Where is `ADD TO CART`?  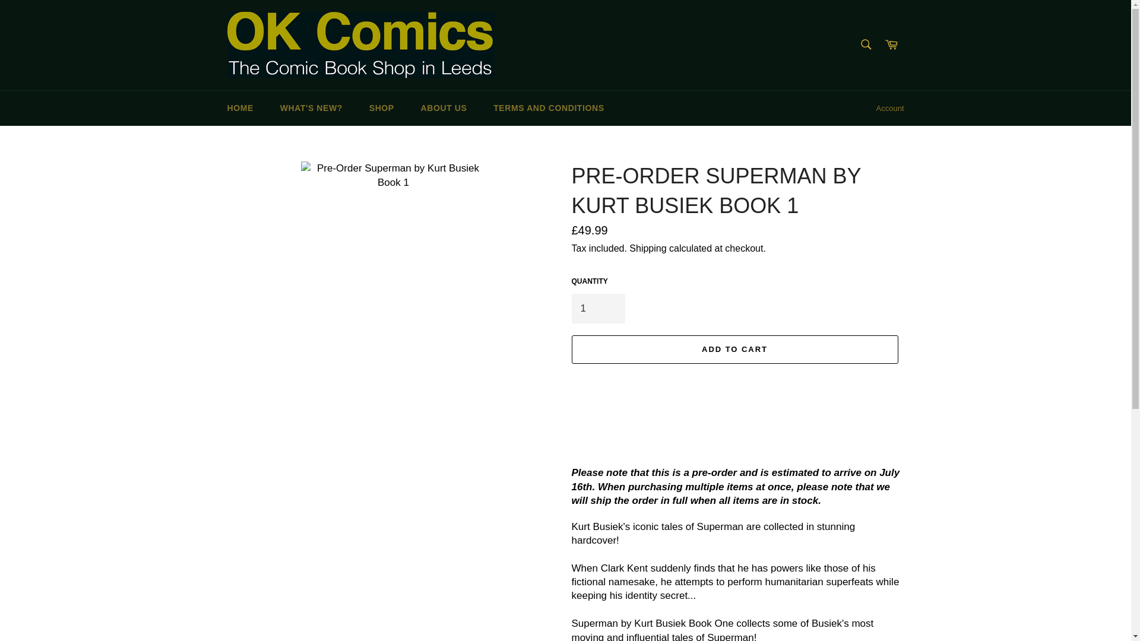 ADD TO CART is located at coordinates (734, 349).